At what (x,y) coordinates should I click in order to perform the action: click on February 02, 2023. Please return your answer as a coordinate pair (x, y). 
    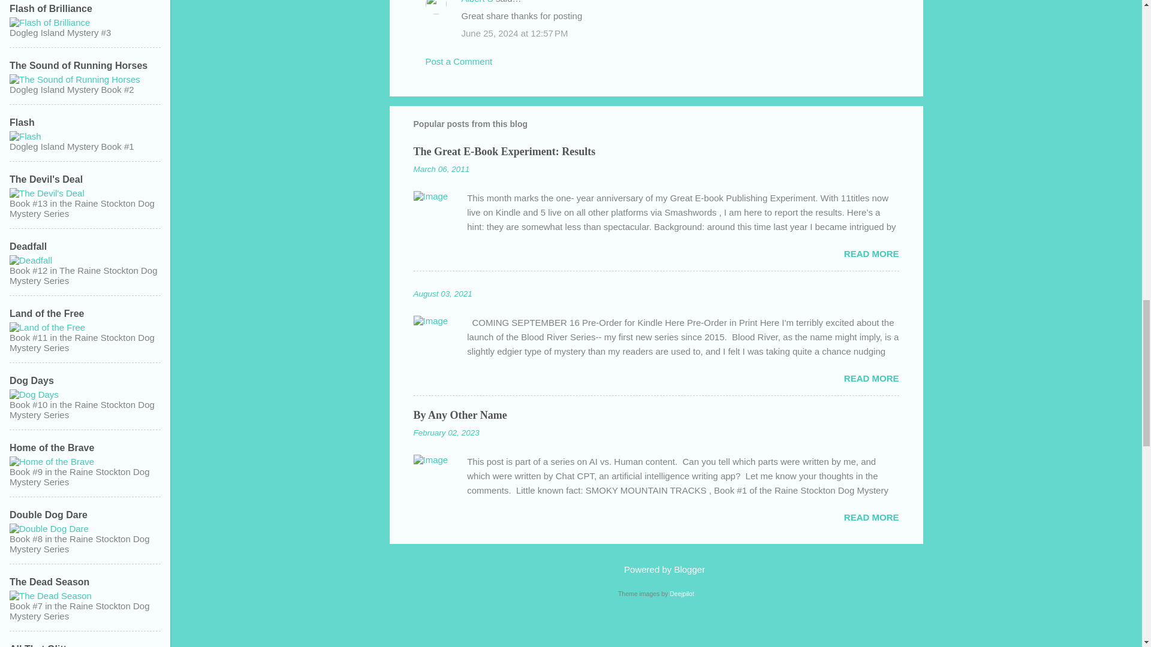
    Looking at the image, I should click on (446, 433).